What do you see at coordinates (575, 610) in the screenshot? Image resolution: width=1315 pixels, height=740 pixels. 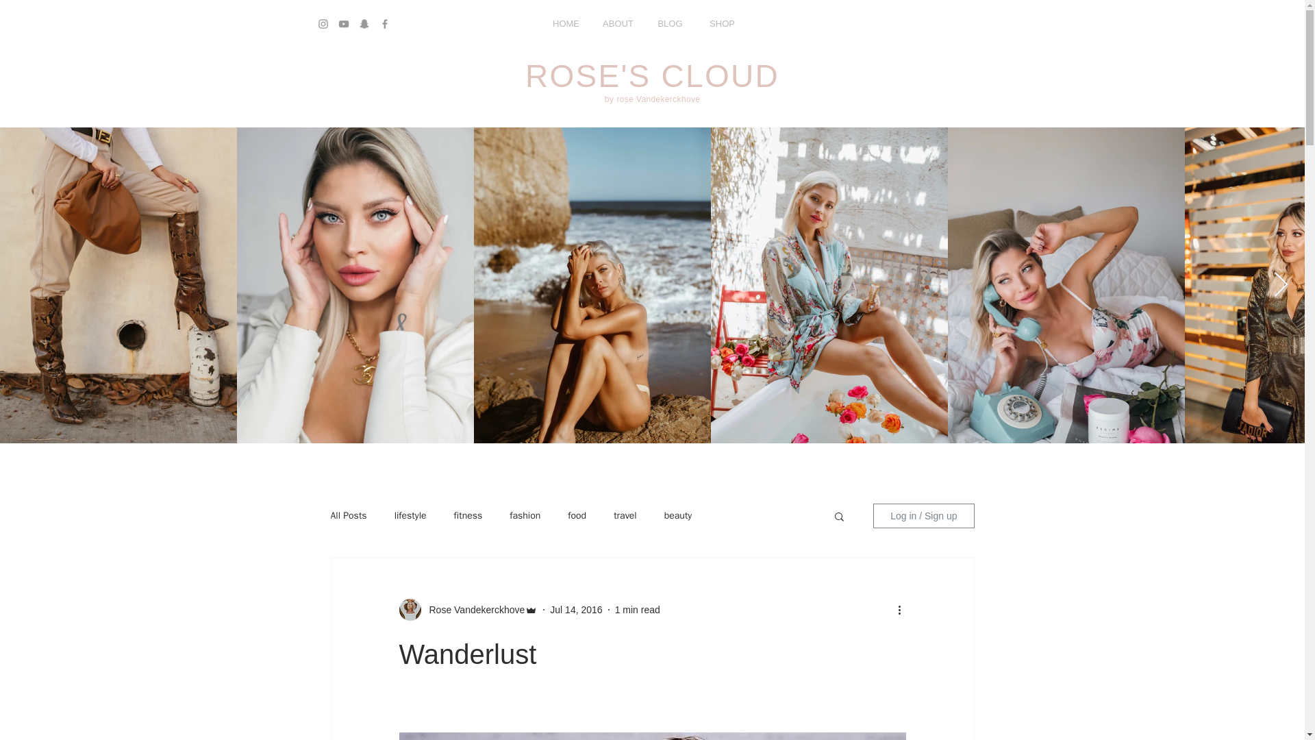 I see `Jul 14, 2016` at bounding box center [575, 610].